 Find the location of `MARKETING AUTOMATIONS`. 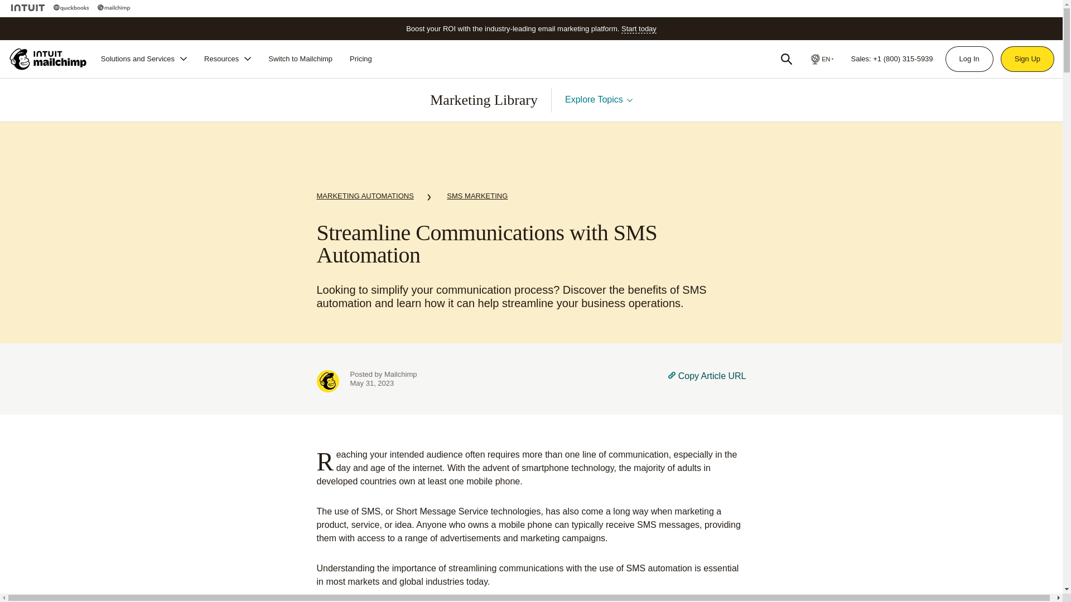

MARKETING AUTOMATIONS is located at coordinates (365, 198).